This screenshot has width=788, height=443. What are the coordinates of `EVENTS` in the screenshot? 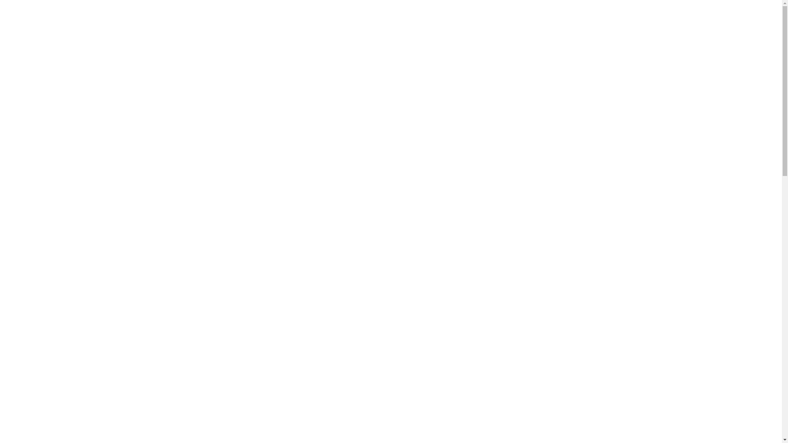 It's located at (439, 23).